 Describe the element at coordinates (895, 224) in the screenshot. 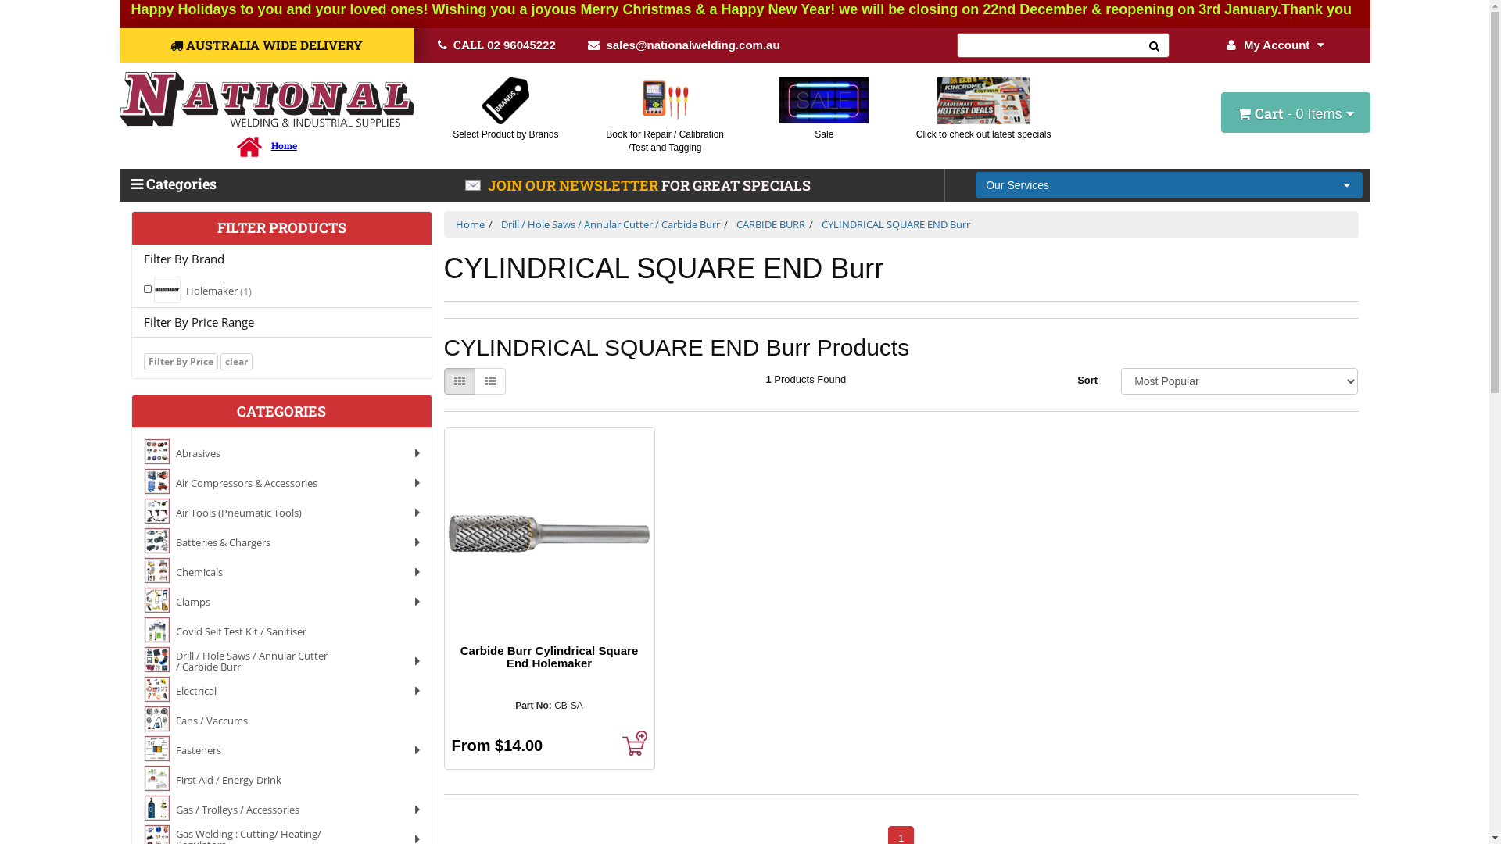

I see `CYLINDRICAL SQUARE END Burr` at that location.